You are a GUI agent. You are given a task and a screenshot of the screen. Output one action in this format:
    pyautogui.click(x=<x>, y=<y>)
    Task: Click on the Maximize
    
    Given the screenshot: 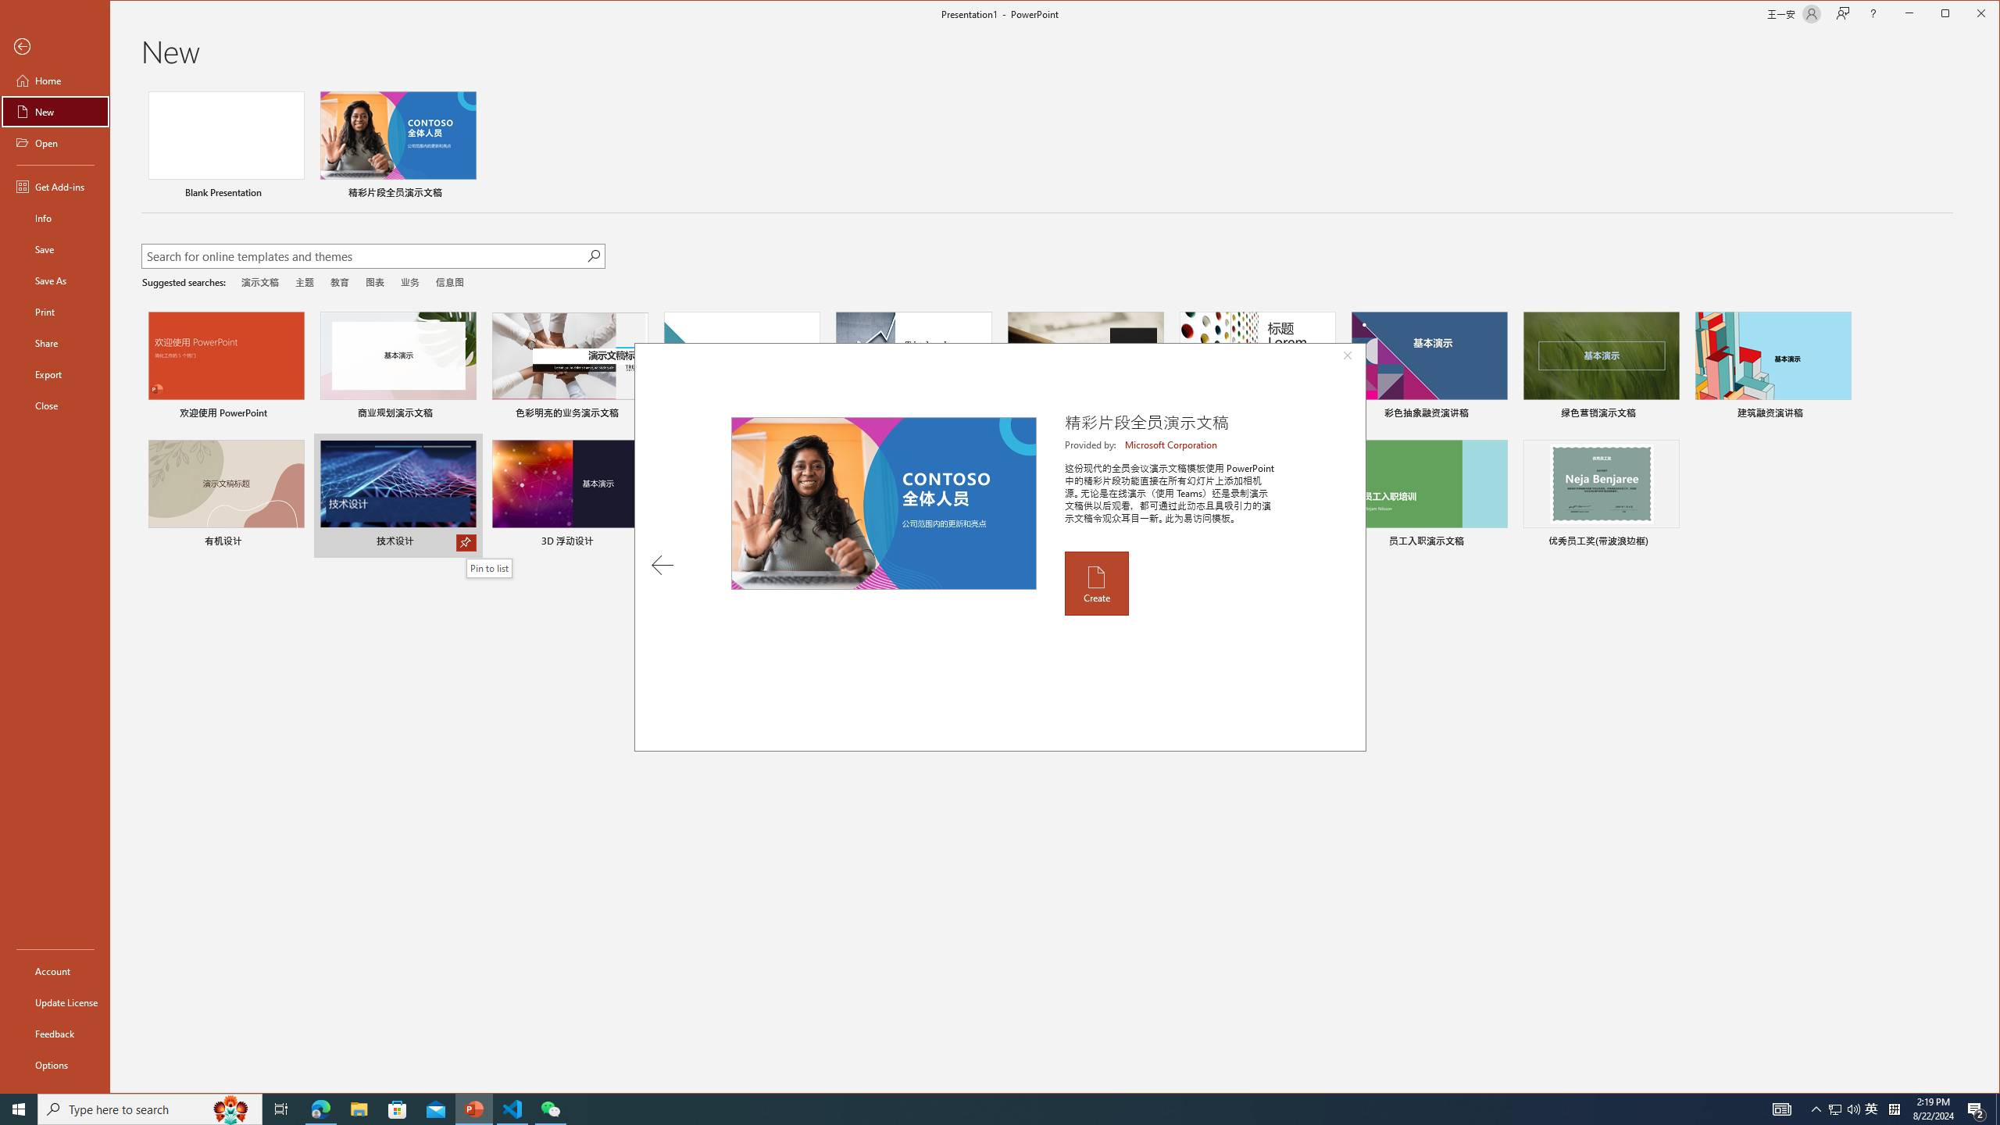 What is the action you would take?
    pyautogui.click(x=1967, y=15)
    